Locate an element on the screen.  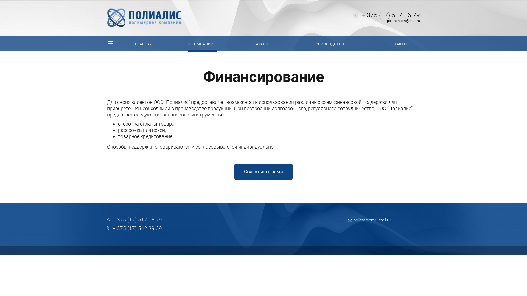
polimercom@mail.ru is located at coordinates (403, 21).